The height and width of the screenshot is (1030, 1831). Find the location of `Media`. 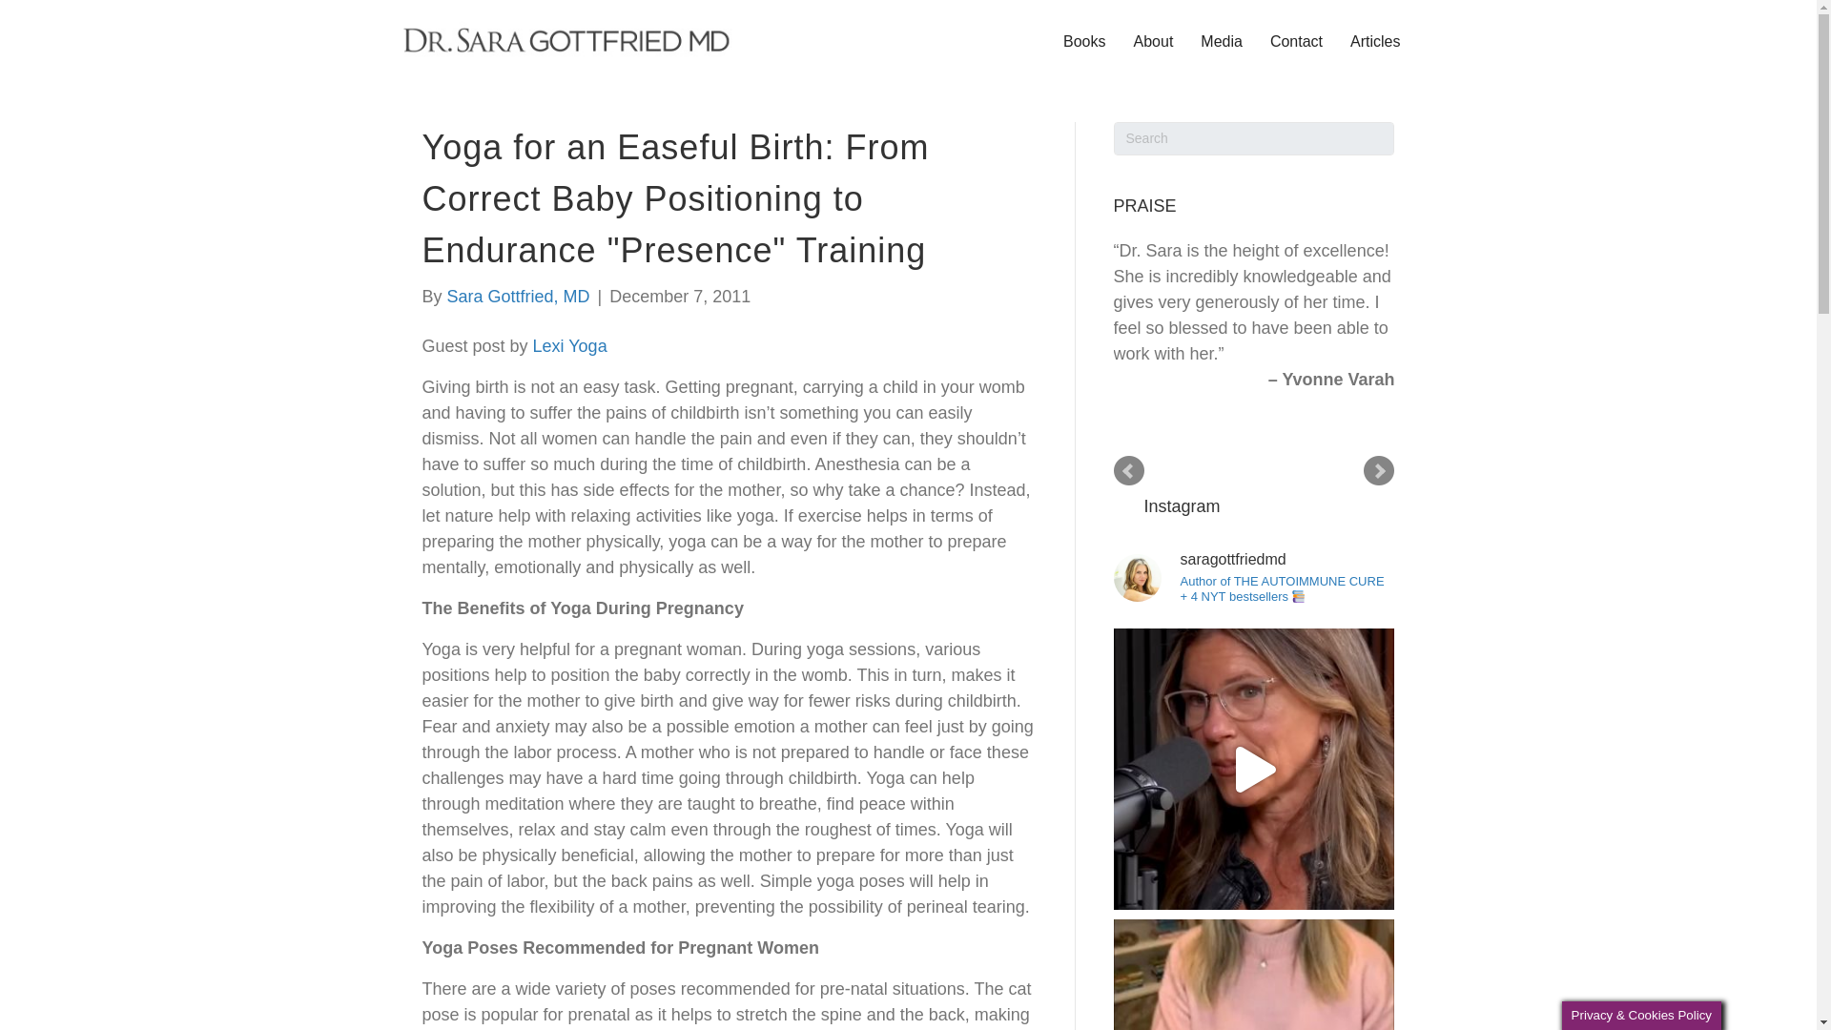

Media is located at coordinates (1221, 42).